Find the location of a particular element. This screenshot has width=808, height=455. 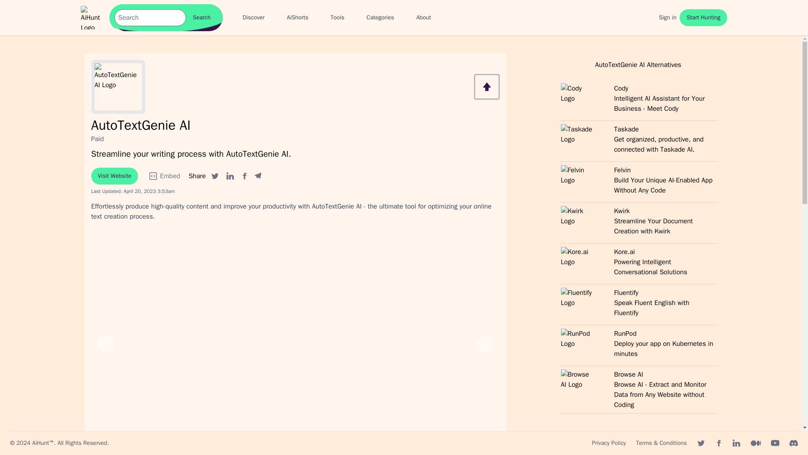

About is located at coordinates (114, 176).